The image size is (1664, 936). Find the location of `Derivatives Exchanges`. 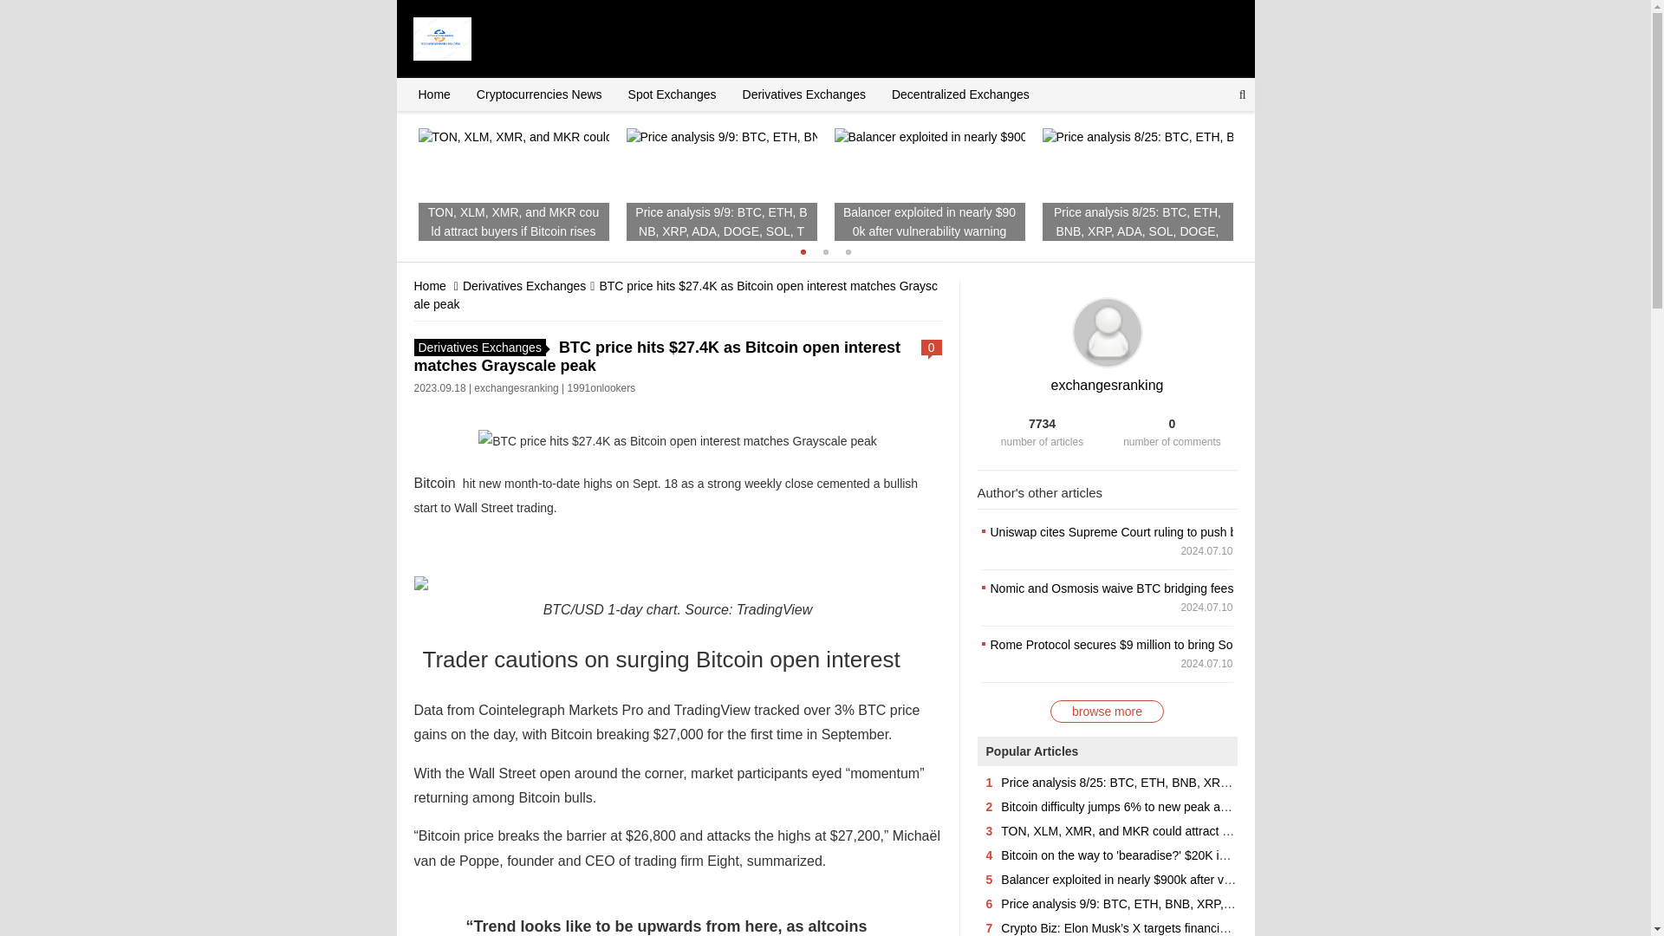

Derivatives Exchanges is located at coordinates (523, 286).